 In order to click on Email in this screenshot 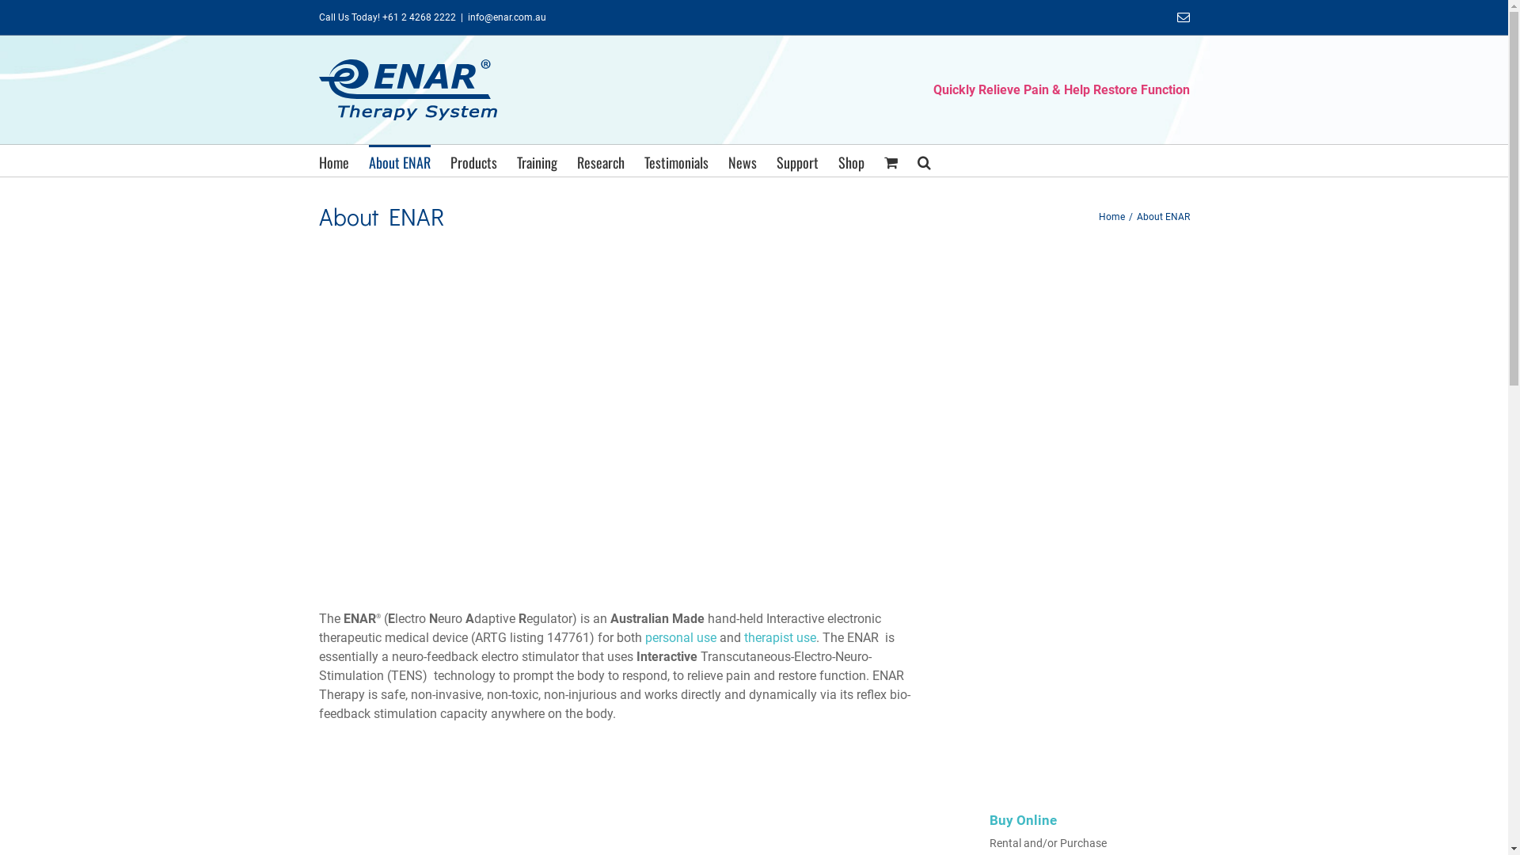, I will do `click(1183, 17)`.